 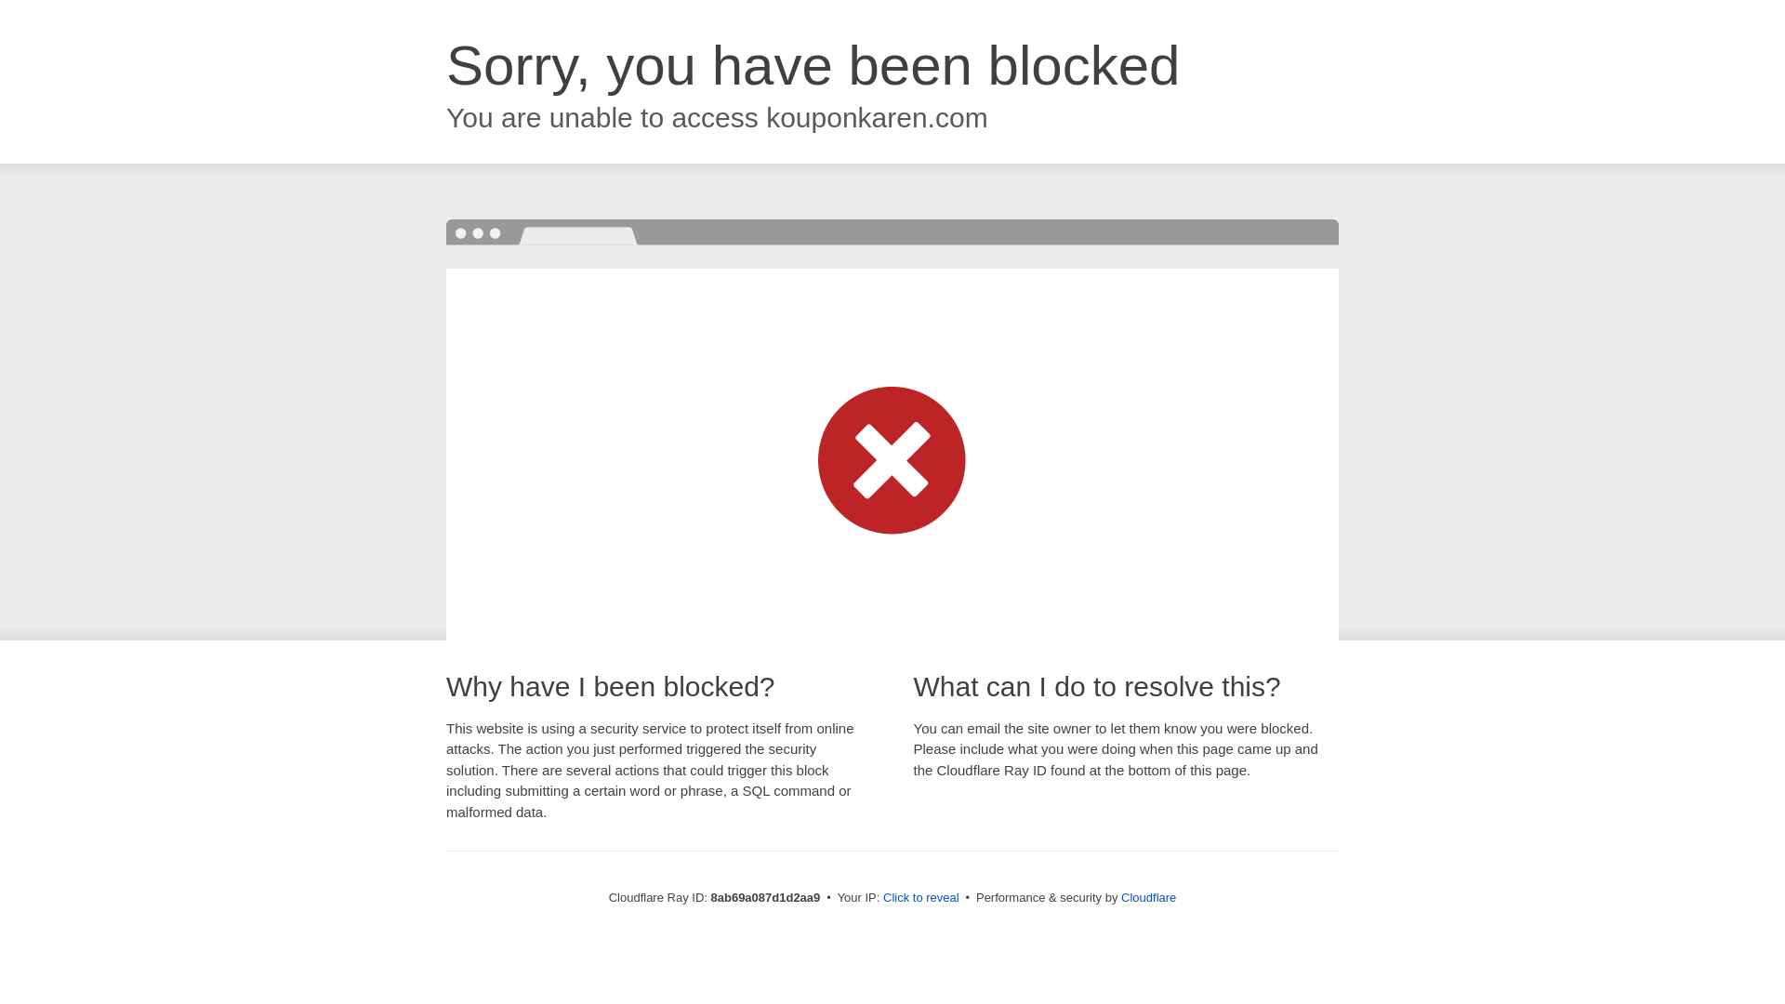 What do you see at coordinates (1148, 897) in the screenshot?
I see `Cloudflare` at bounding box center [1148, 897].